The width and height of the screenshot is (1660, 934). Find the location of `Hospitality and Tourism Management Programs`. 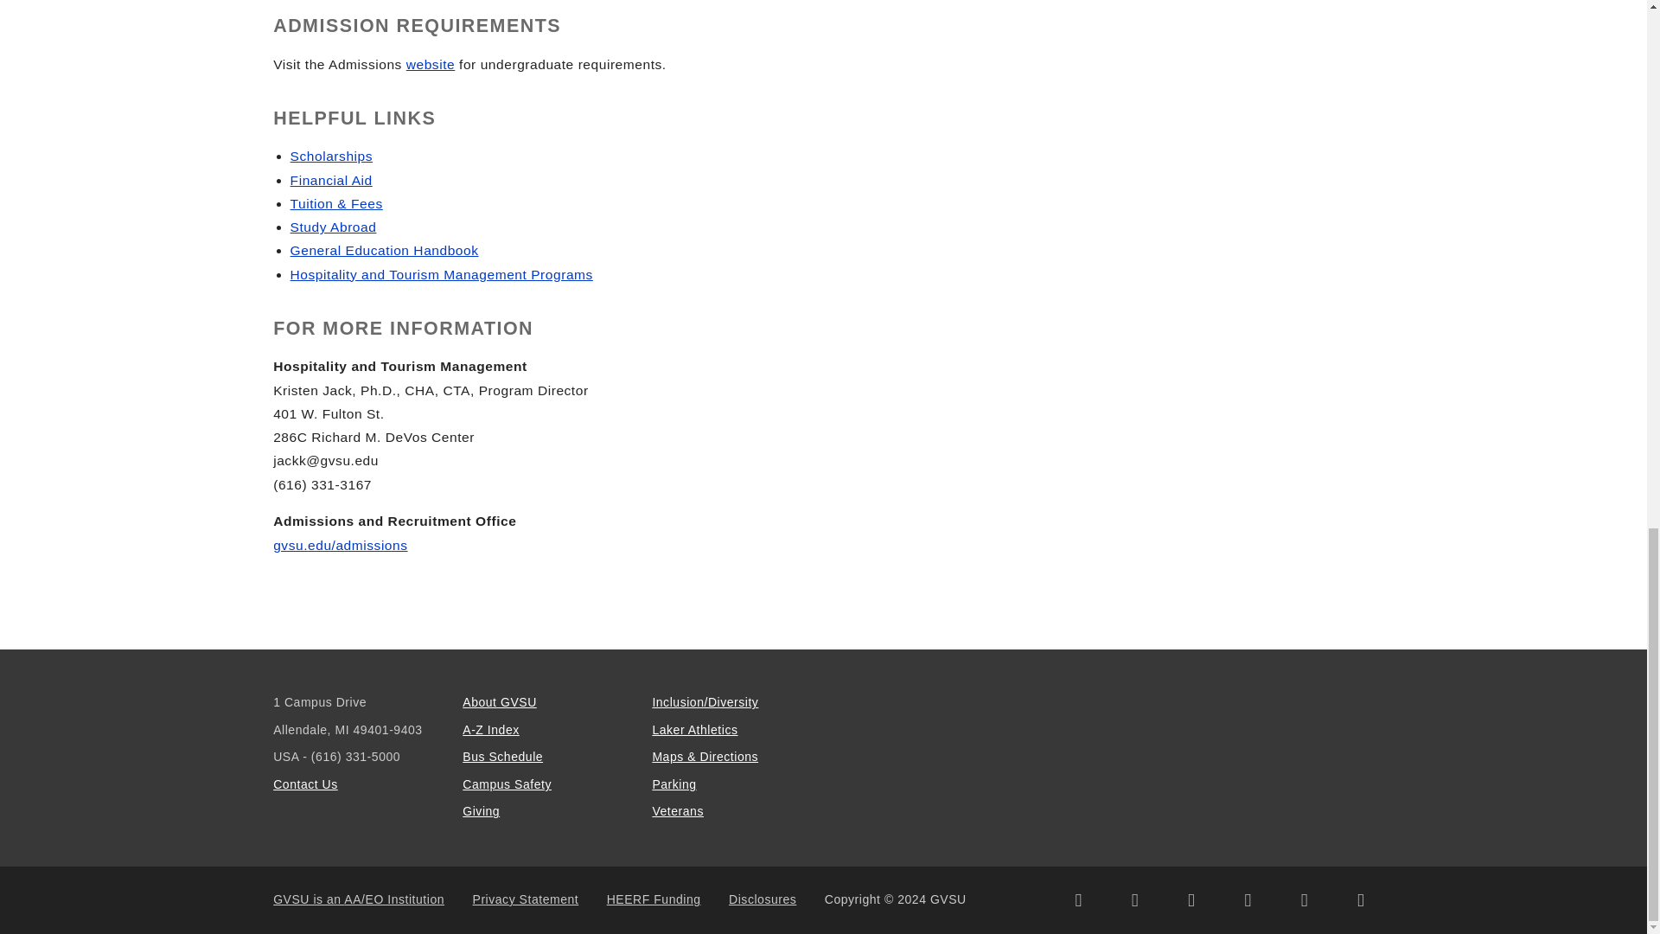

Hospitality and Tourism Management Programs is located at coordinates (441, 274).